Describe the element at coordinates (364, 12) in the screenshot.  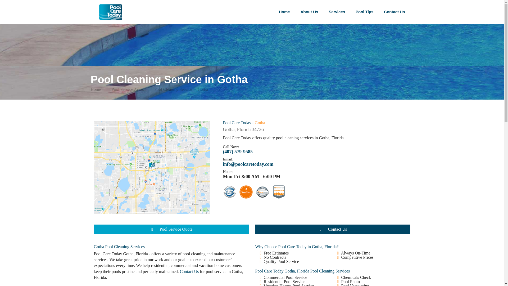
I see `Pool Tips` at that location.